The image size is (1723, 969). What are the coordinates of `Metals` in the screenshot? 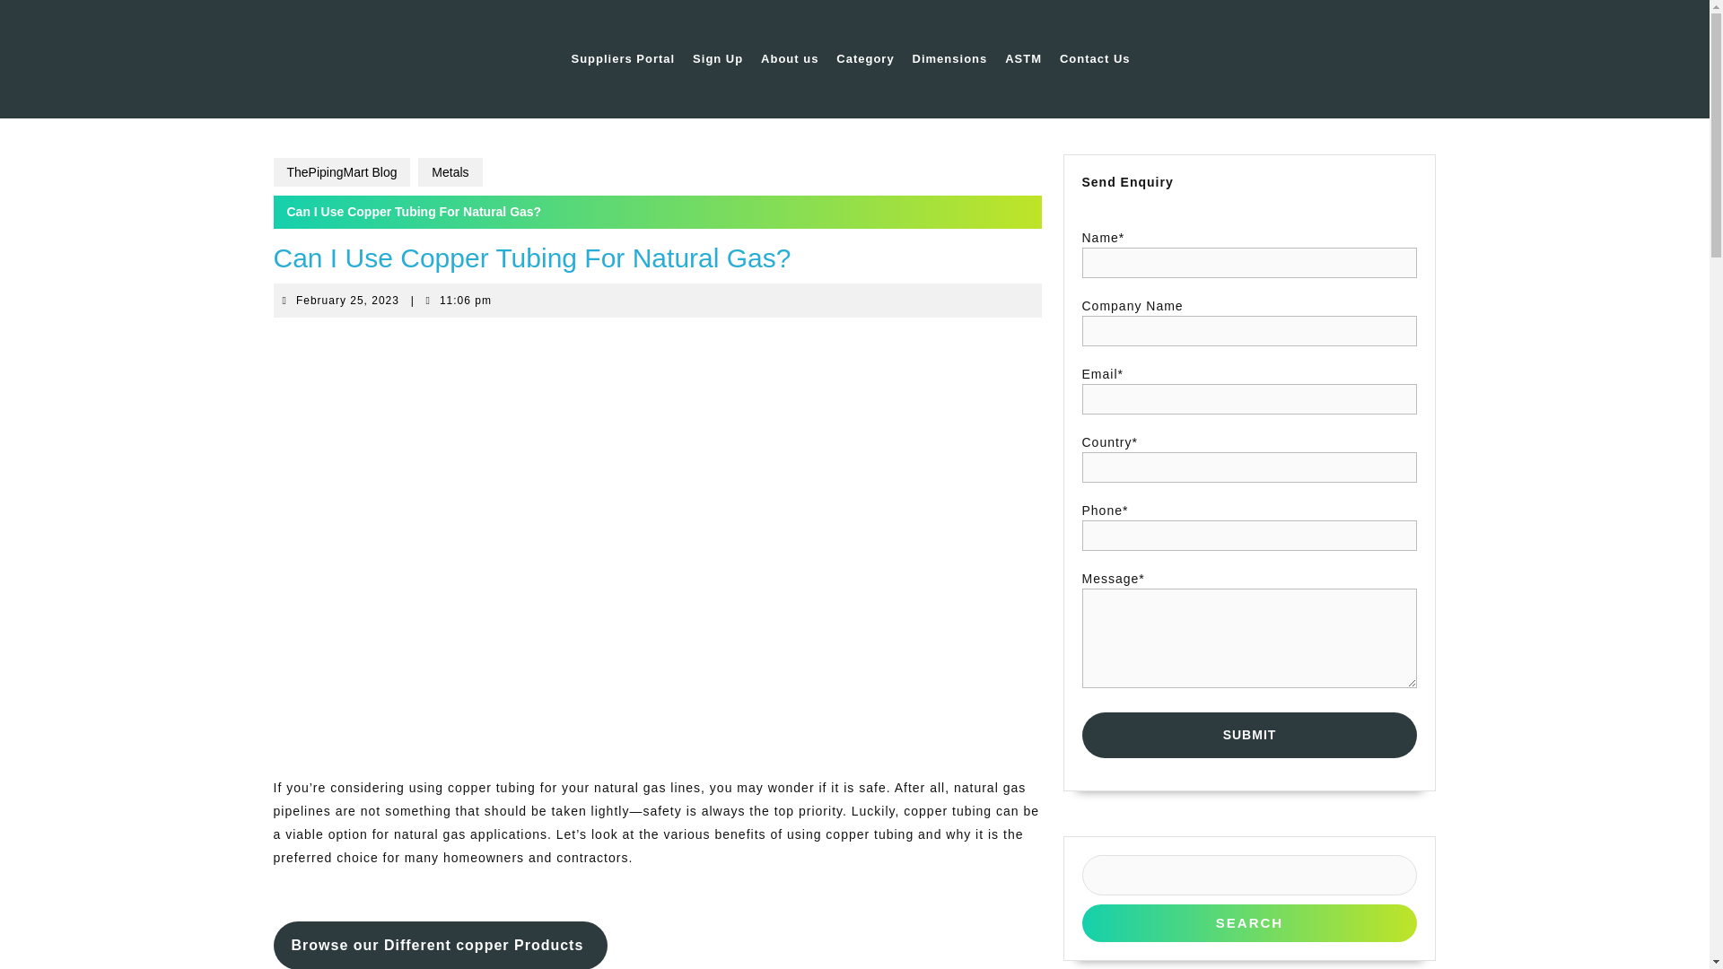 It's located at (348, 301).